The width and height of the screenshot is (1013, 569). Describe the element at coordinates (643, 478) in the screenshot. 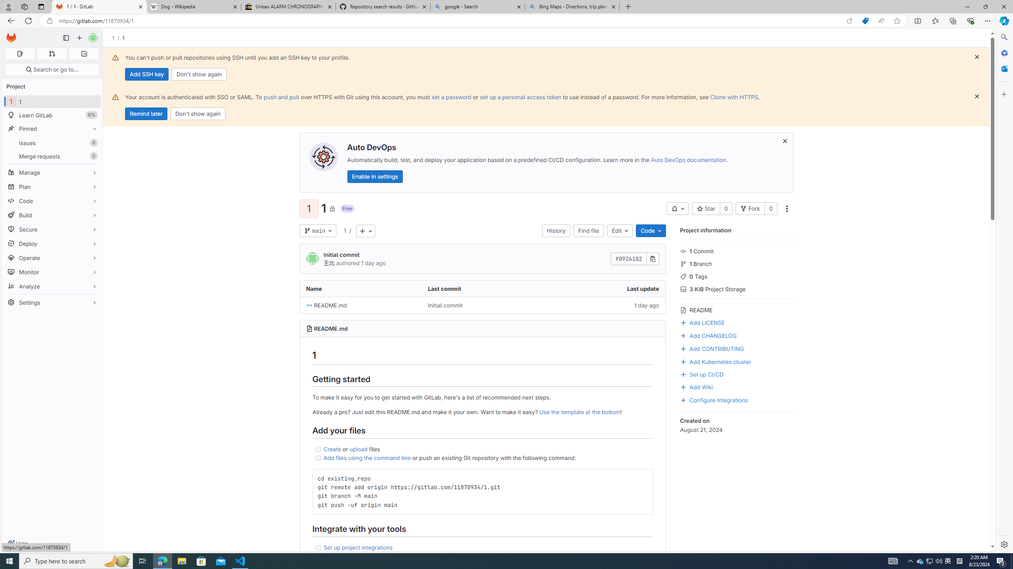

I see `Class: btn btn-default btn-md gl-button btn-icon has-tooltip` at that location.